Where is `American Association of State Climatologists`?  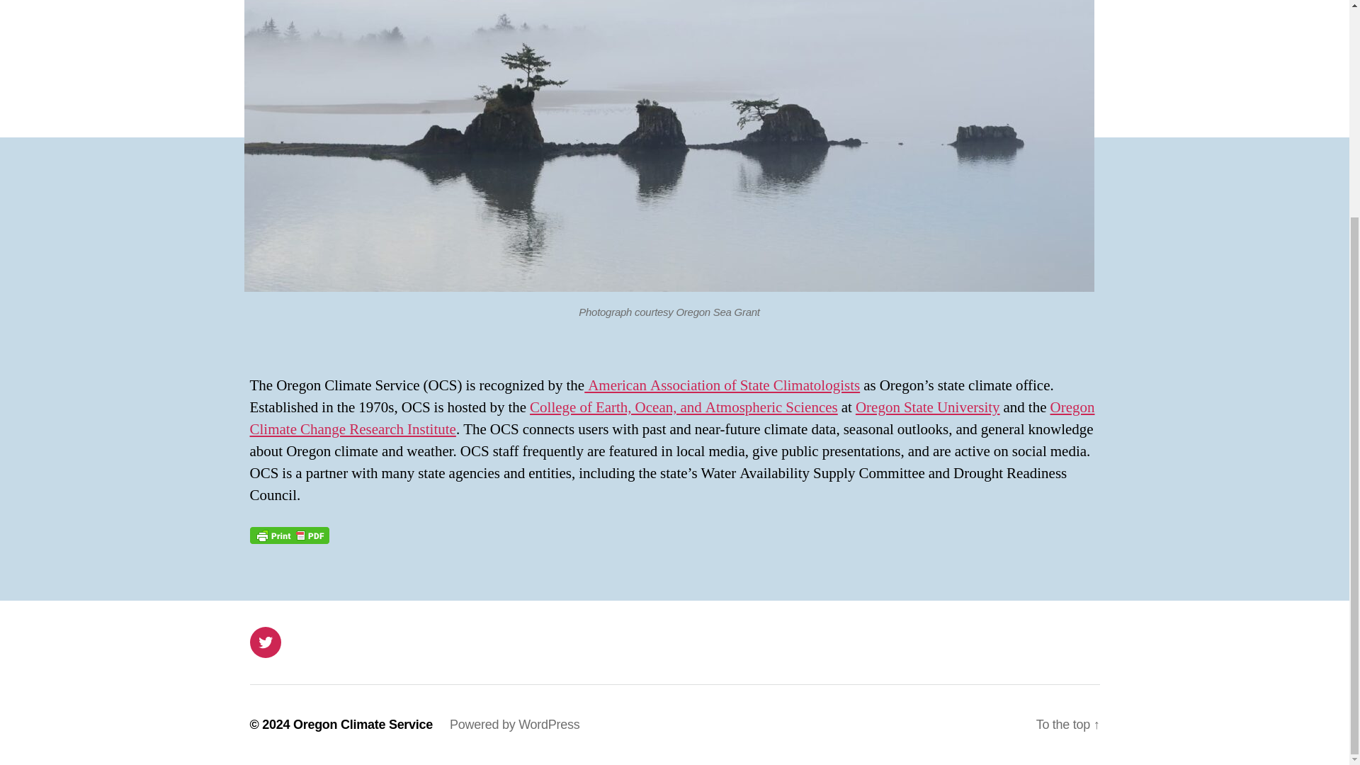 American Association of State Climatologists is located at coordinates (722, 385).